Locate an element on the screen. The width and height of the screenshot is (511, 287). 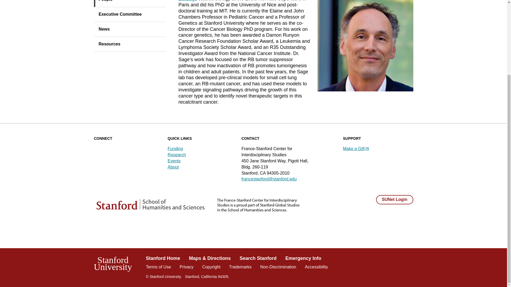
Report web accessibility issues is located at coordinates (316, 267).